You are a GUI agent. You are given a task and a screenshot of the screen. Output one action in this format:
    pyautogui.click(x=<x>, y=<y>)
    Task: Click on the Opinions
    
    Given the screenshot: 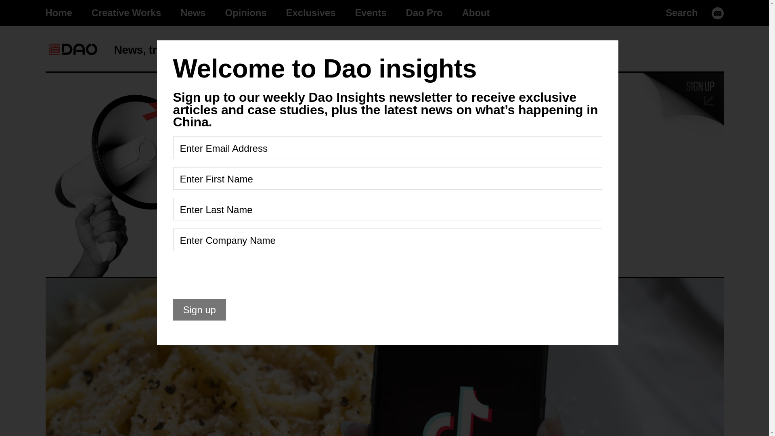 What is the action you would take?
    pyautogui.click(x=246, y=13)
    